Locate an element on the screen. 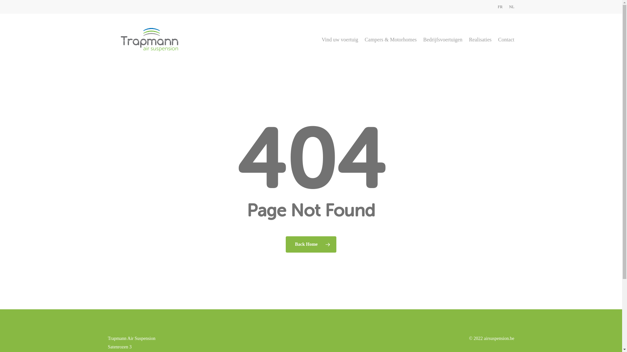 The image size is (627, 352). NL is located at coordinates (512, 7).